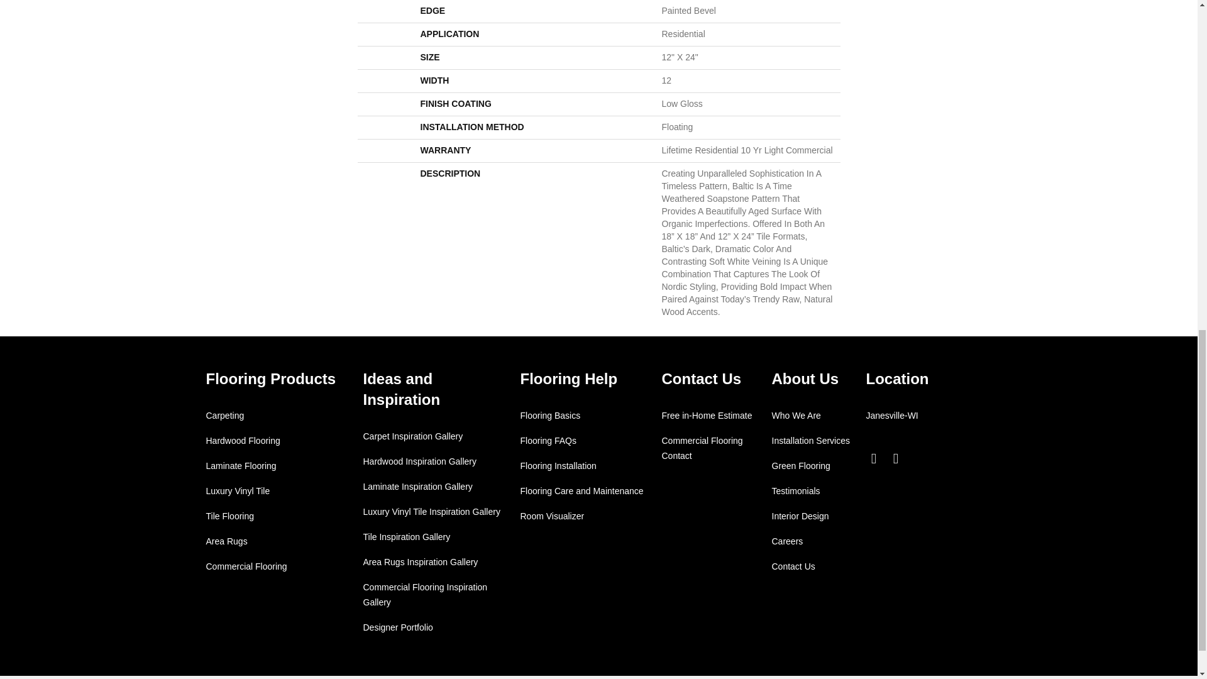 Image resolution: width=1207 pixels, height=679 pixels. What do you see at coordinates (898, 378) in the screenshot?
I see `Location` at bounding box center [898, 378].